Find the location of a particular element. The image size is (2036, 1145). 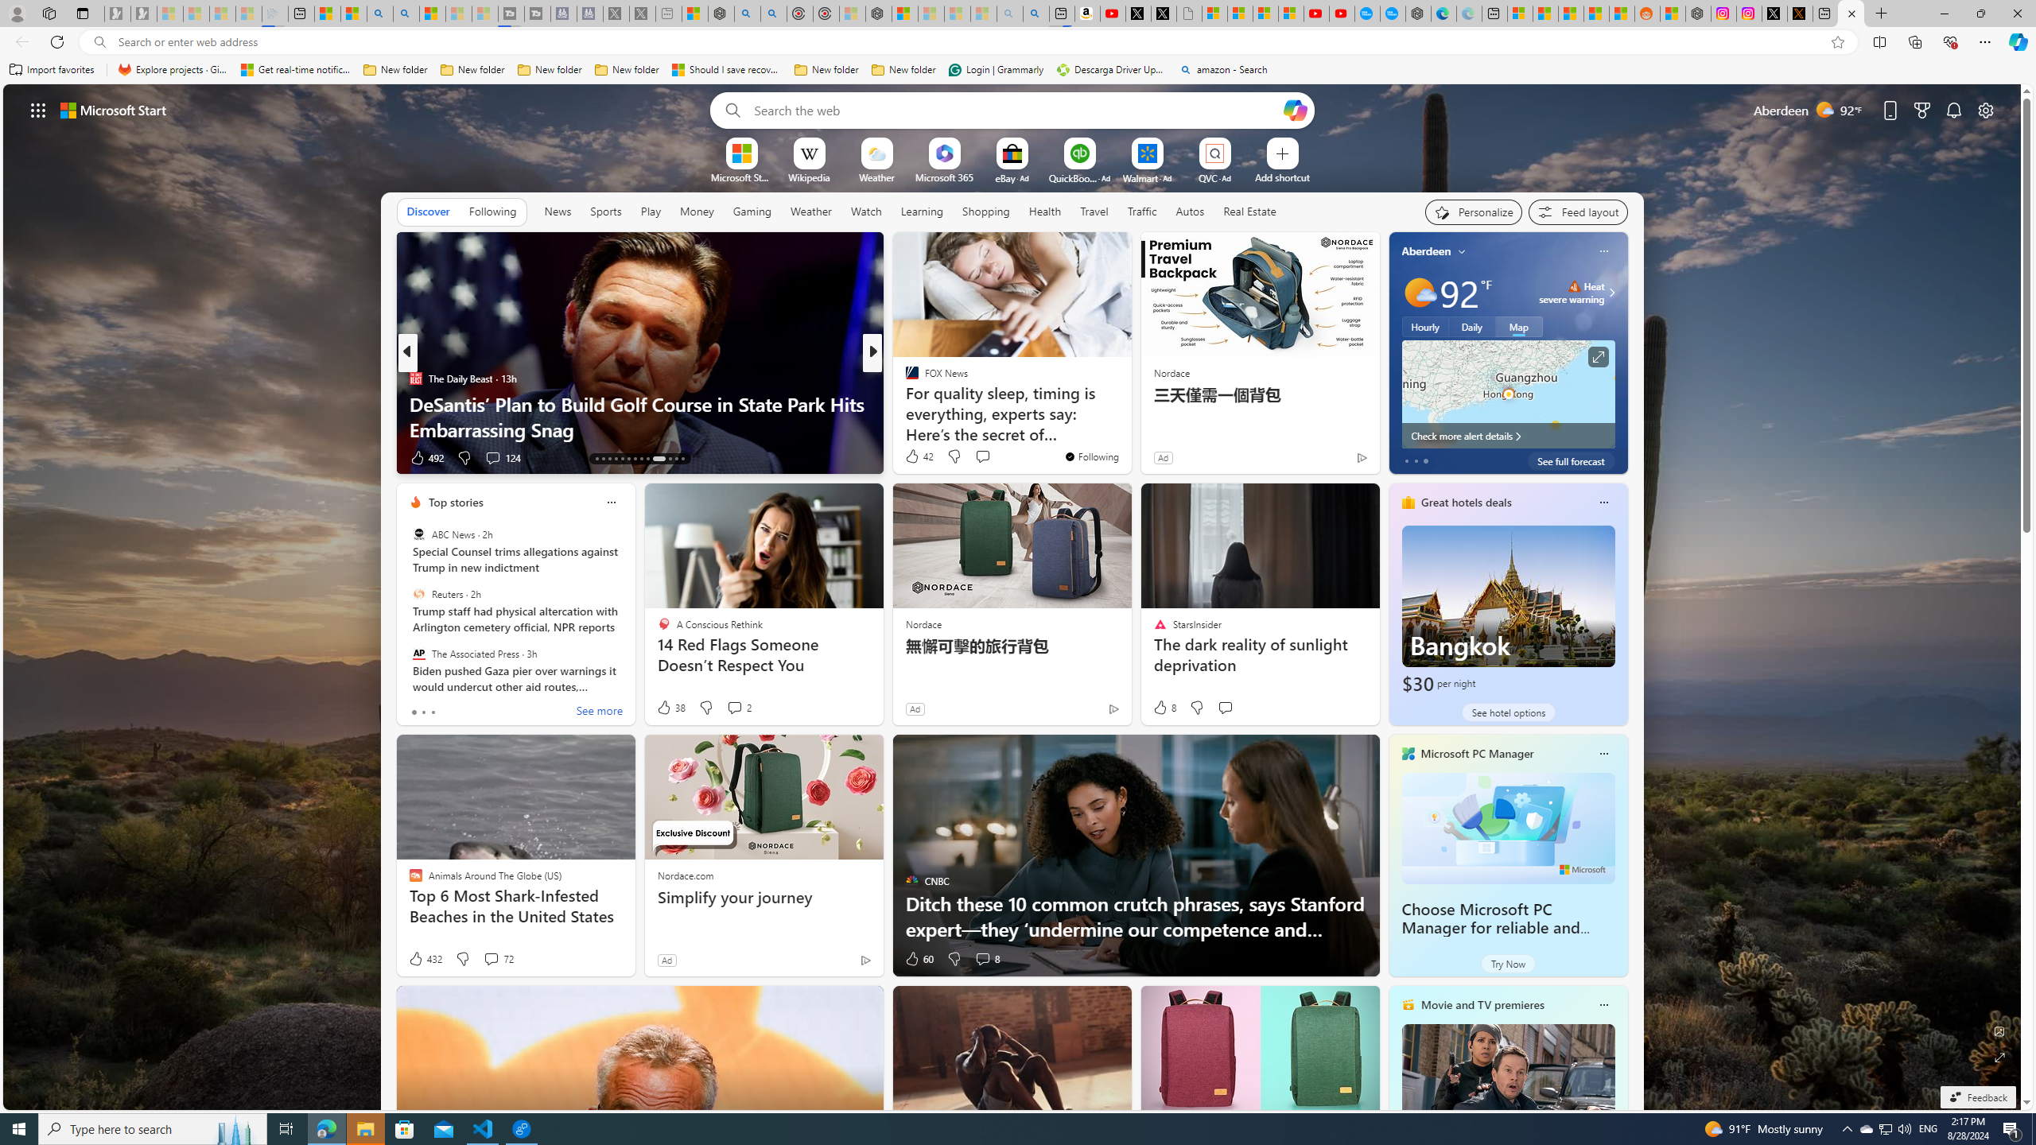

View comments 2 Comment is located at coordinates (739, 708).